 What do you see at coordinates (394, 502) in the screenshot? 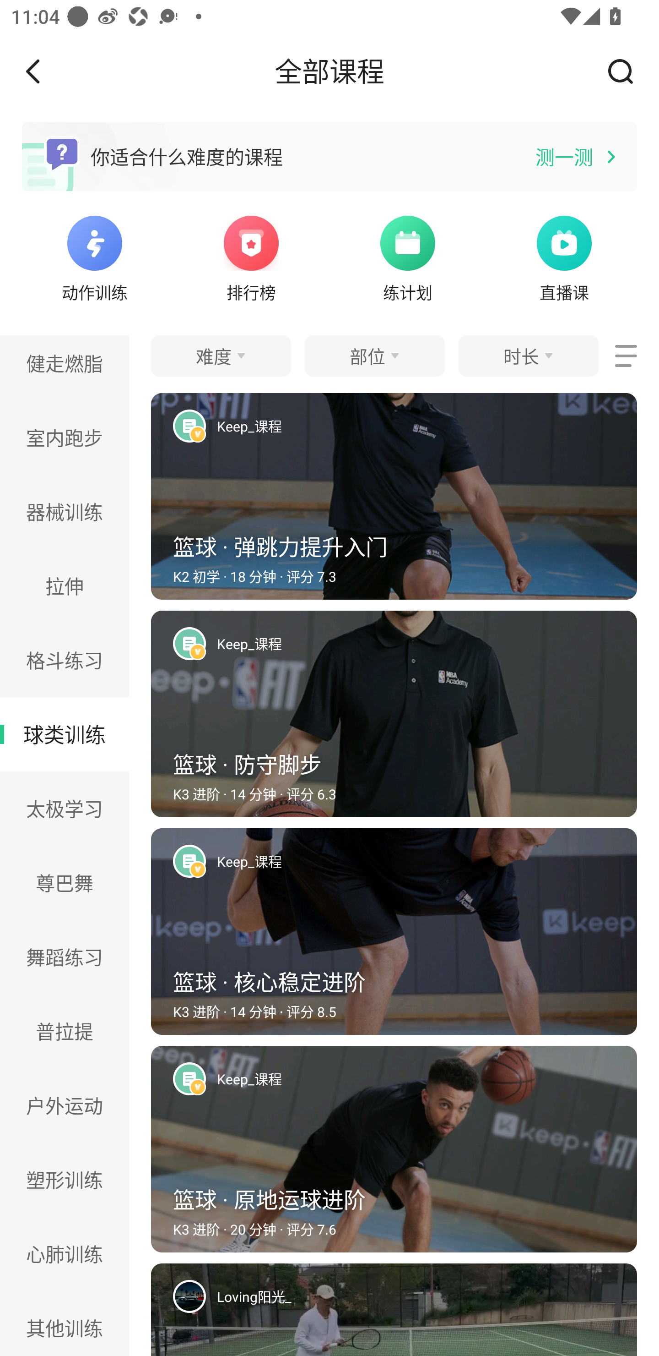
I see `Keep_课程 篮球 · 弹跳力提升入门 K2 初学 · 18 分钟 · 评分 7.3` at bounding box center [394, 502].